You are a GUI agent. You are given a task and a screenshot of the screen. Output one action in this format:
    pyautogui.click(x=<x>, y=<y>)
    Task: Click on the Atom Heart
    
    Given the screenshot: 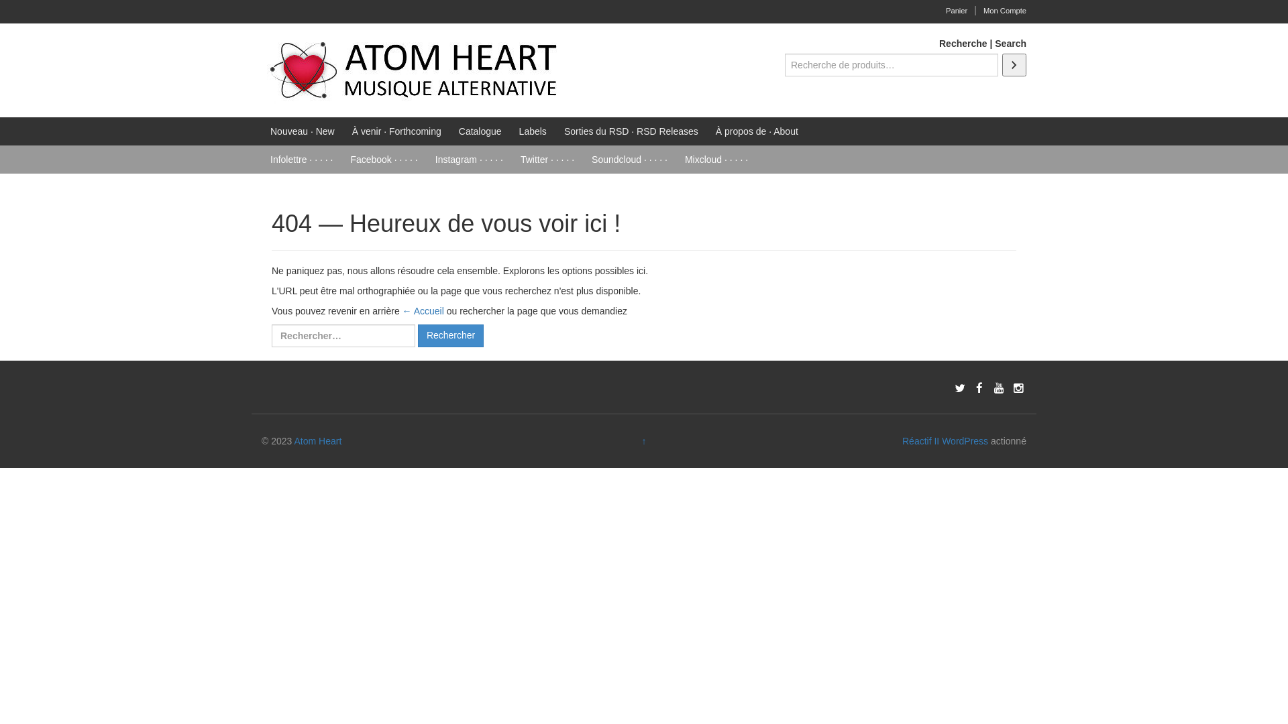 What is the action you would take?
    pyautogui.click(x=413, y=70)
    